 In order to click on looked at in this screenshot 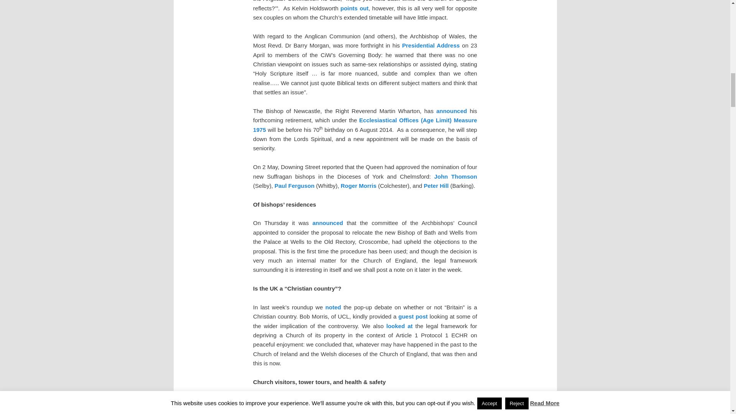, I will do `click(399, 326)`.